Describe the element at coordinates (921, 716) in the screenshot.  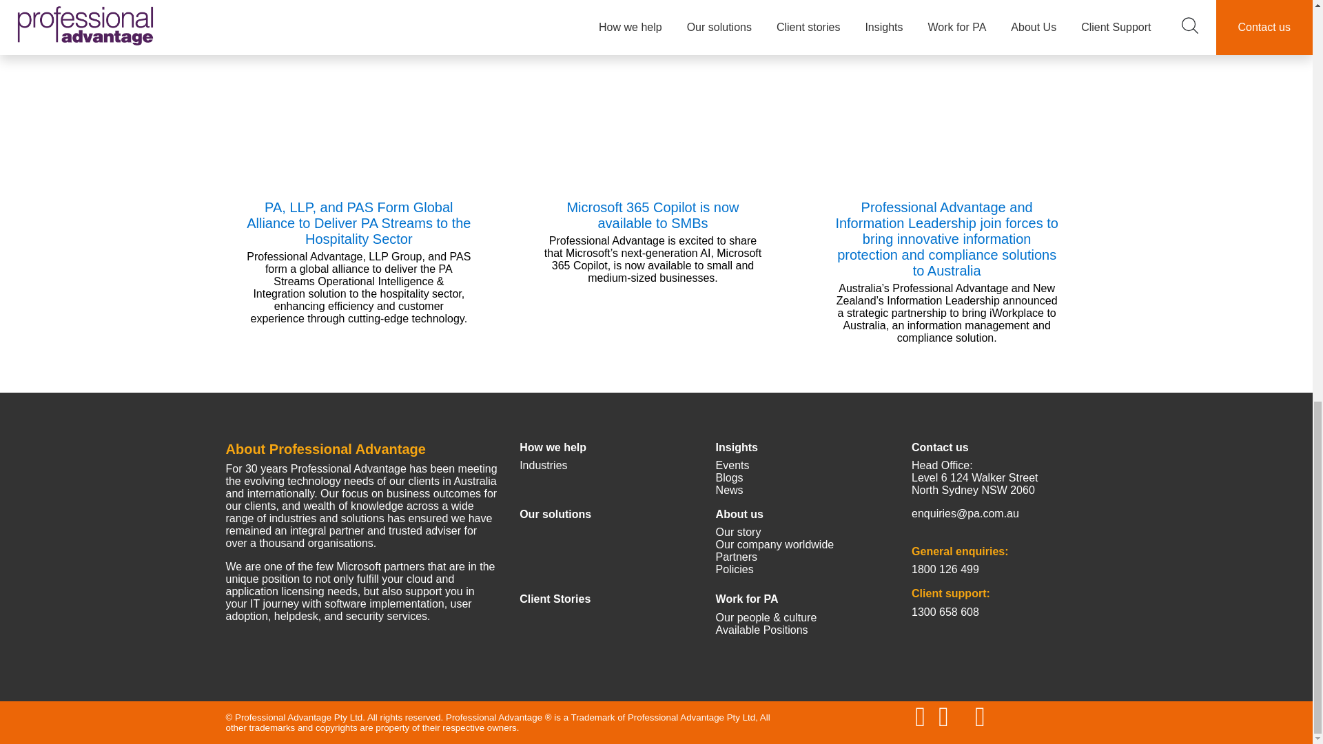
I see `Professional Advantage on LinkedIn` at that location.